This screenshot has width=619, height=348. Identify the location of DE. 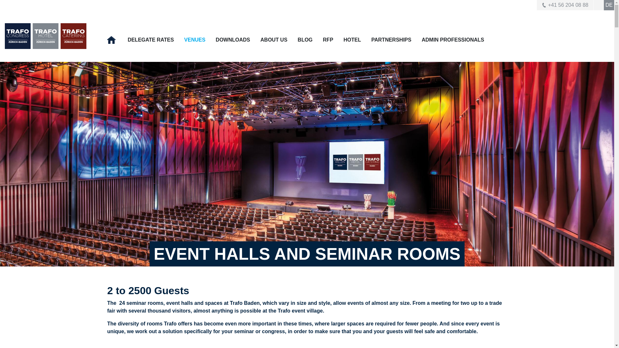
(609, 5).